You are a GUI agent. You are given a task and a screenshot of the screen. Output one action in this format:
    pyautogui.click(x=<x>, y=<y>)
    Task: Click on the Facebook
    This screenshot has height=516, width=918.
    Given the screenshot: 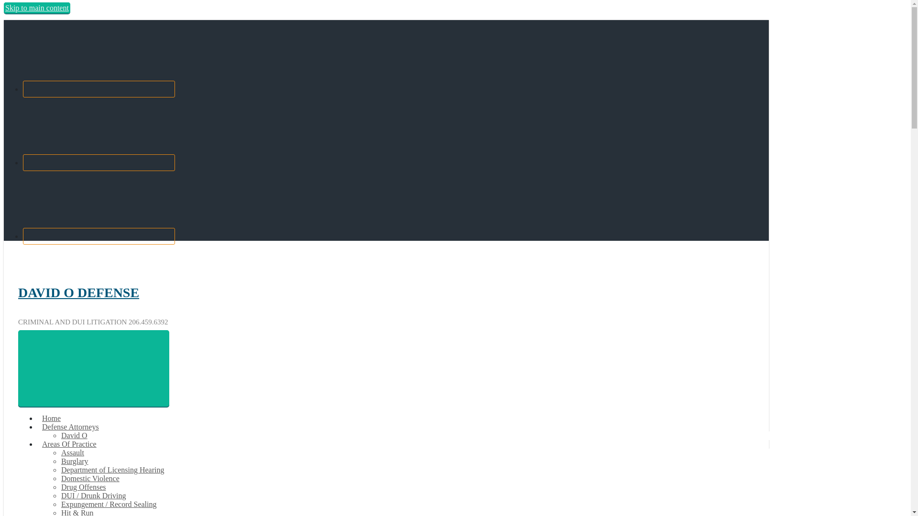 What is the action you would take?
    pyautogui.click(x=99, y=89)
    